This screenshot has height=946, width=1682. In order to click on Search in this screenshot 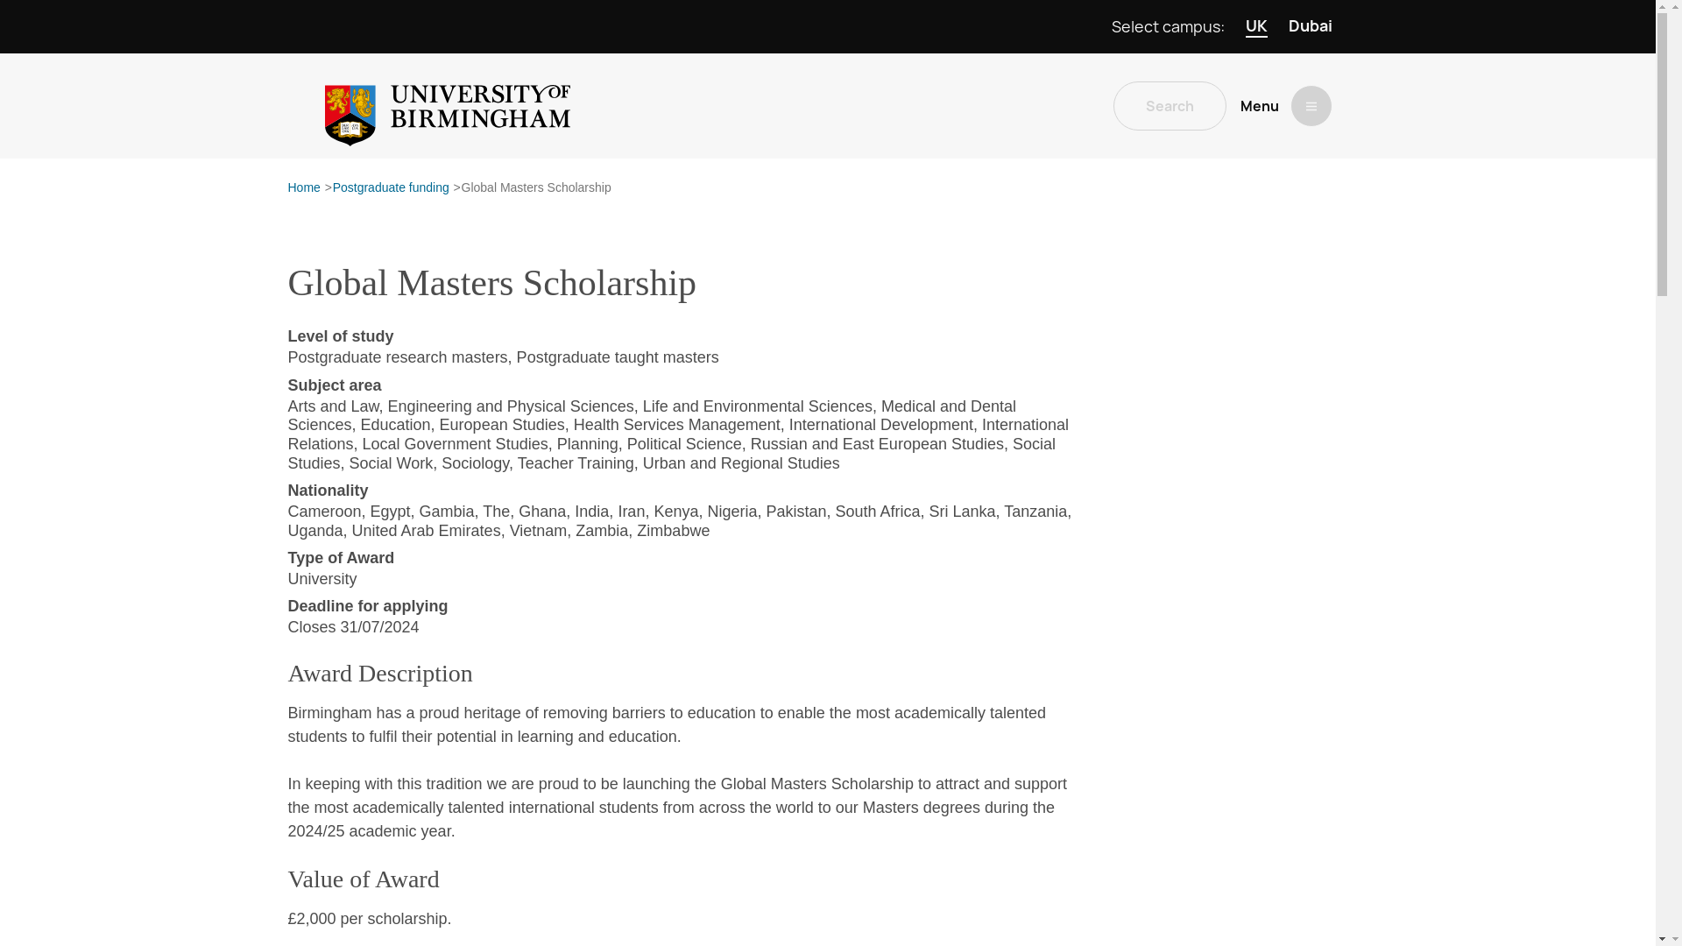, I will do `click(1170, 105)`.